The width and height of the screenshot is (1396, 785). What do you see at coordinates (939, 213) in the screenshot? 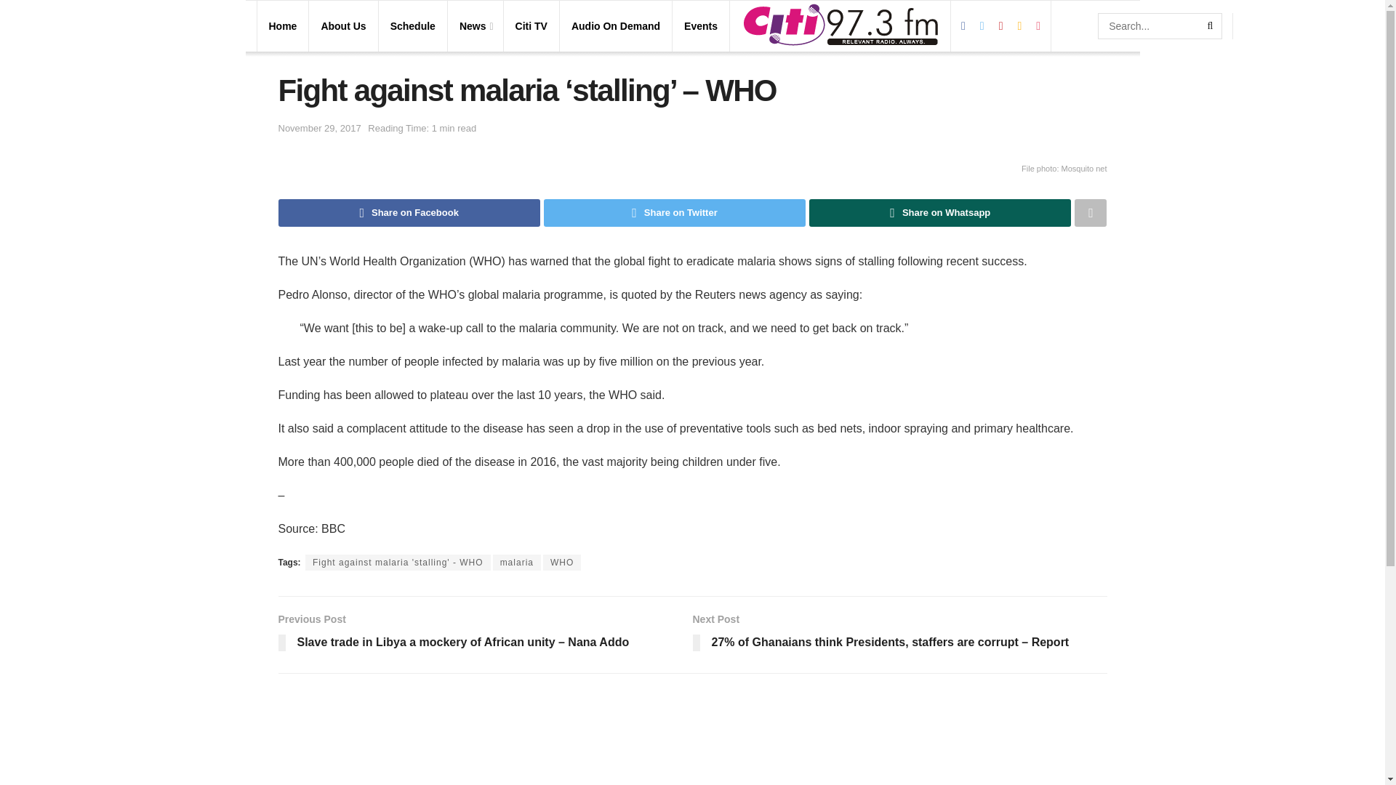
I see `Share on Whatsapp` at bounding box center [939, 213].